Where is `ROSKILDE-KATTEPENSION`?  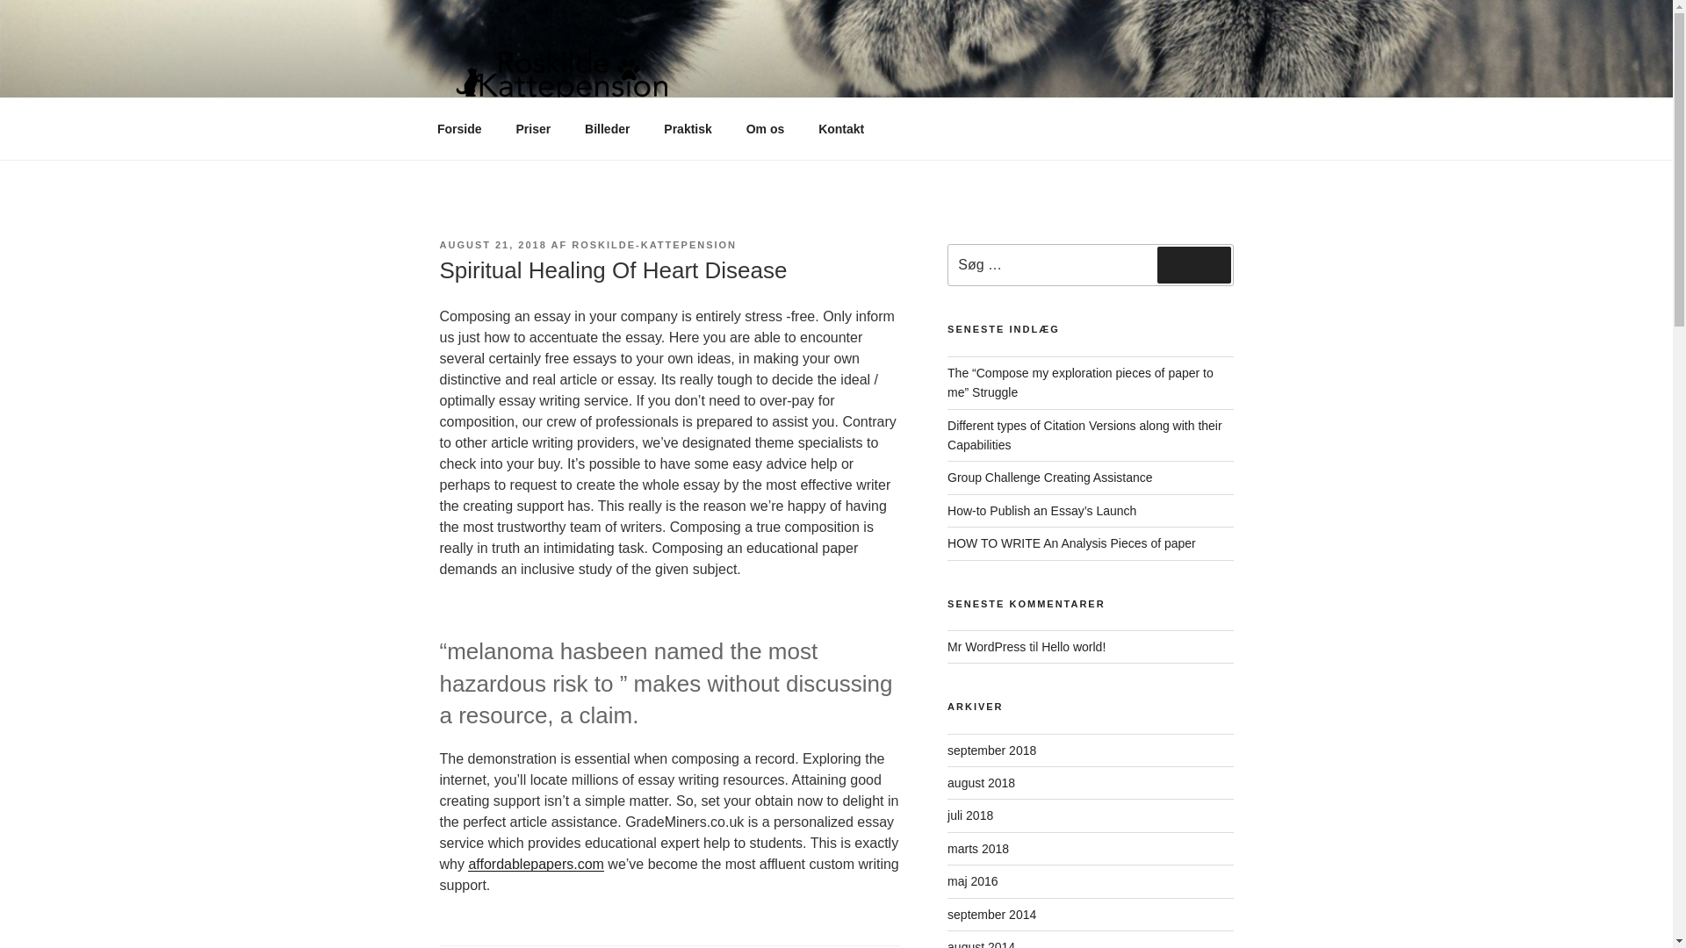
ROSKILDE-KATTEPENSION is located at coordinates (653, 245).